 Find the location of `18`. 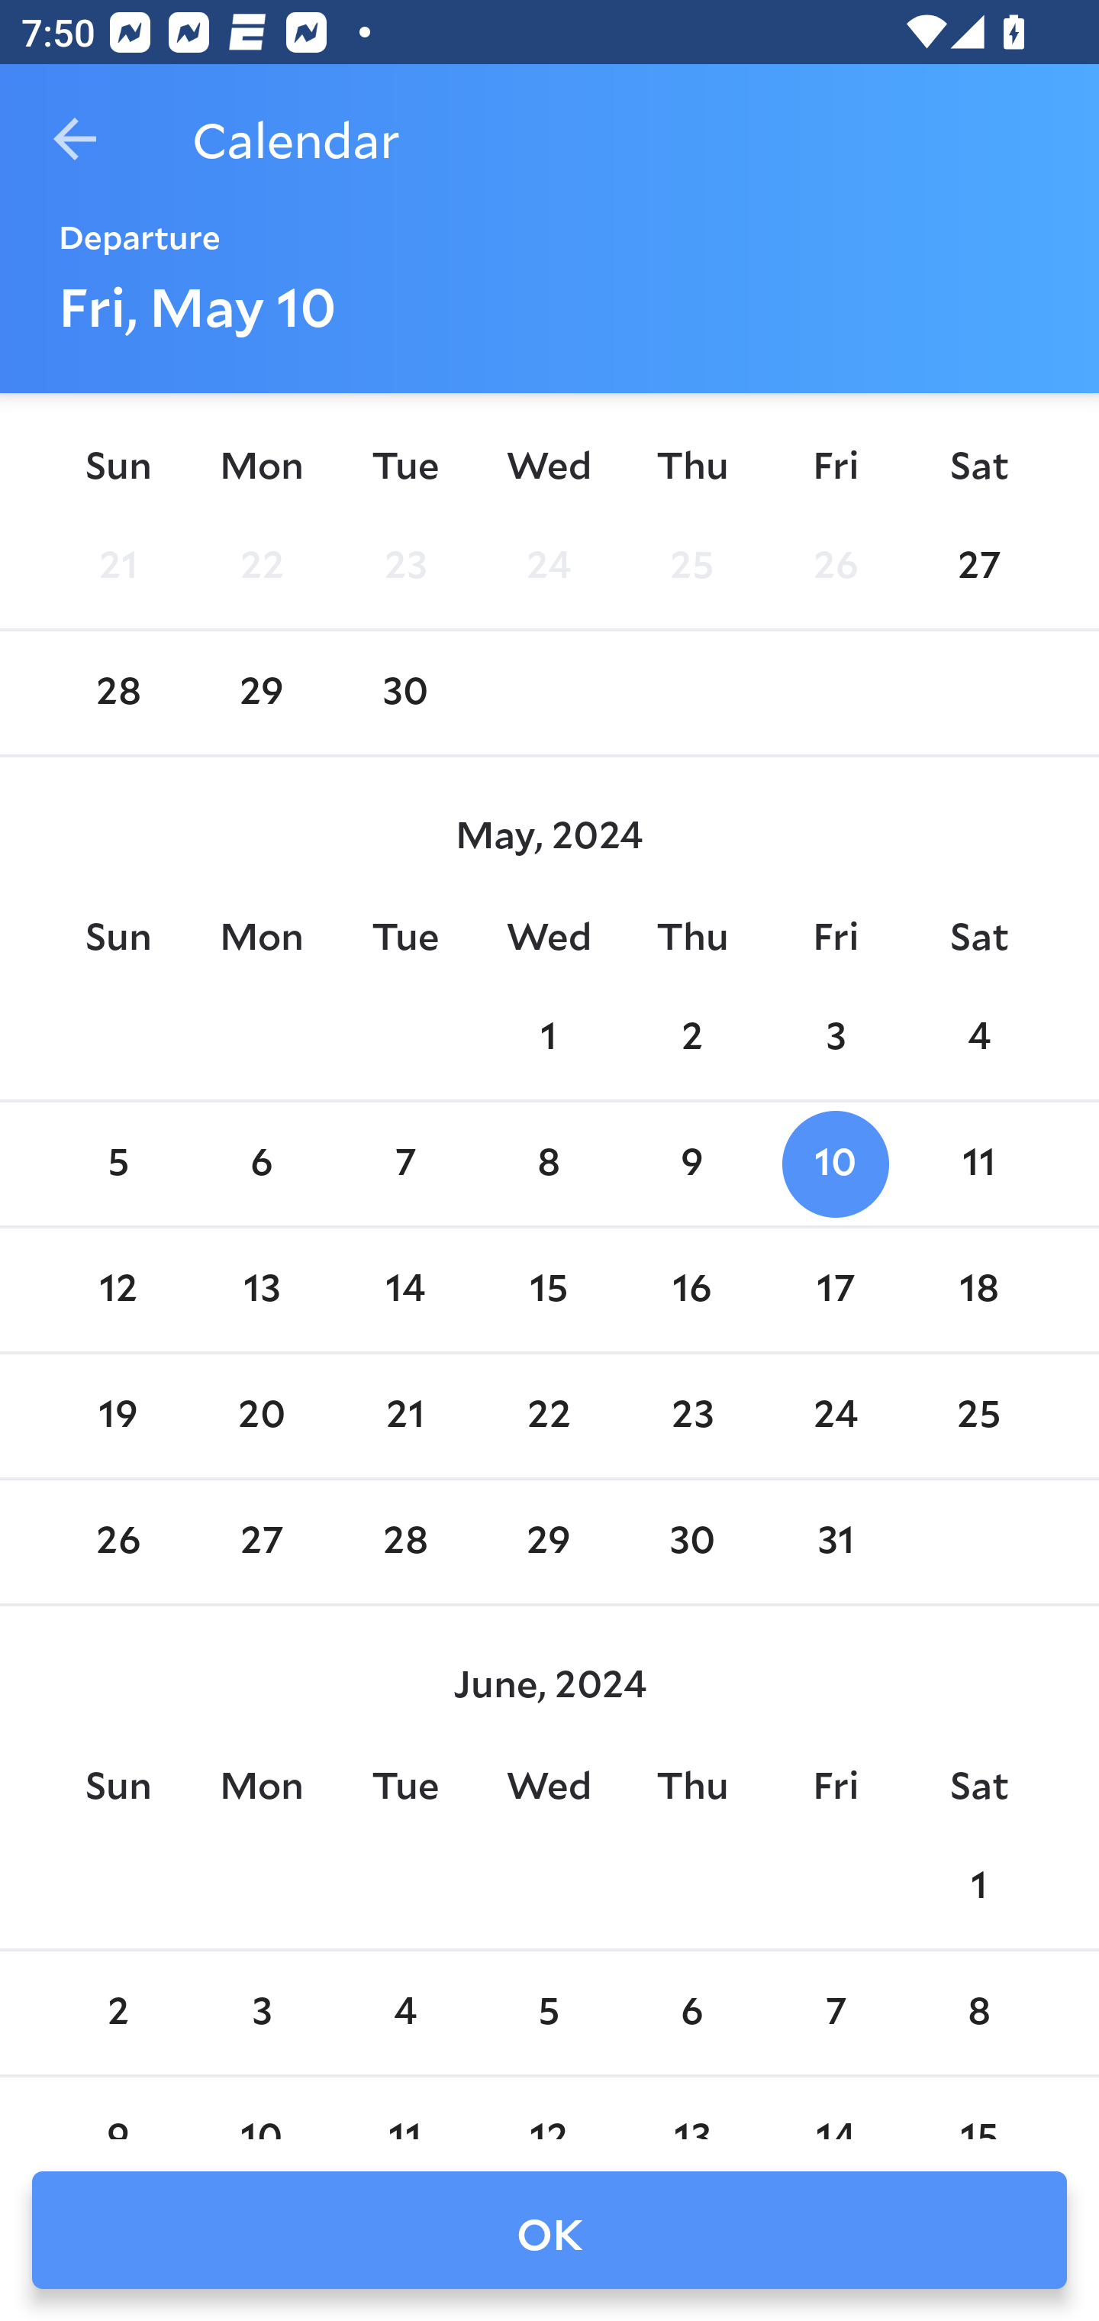

18 is located at coordinates (978, 1290).